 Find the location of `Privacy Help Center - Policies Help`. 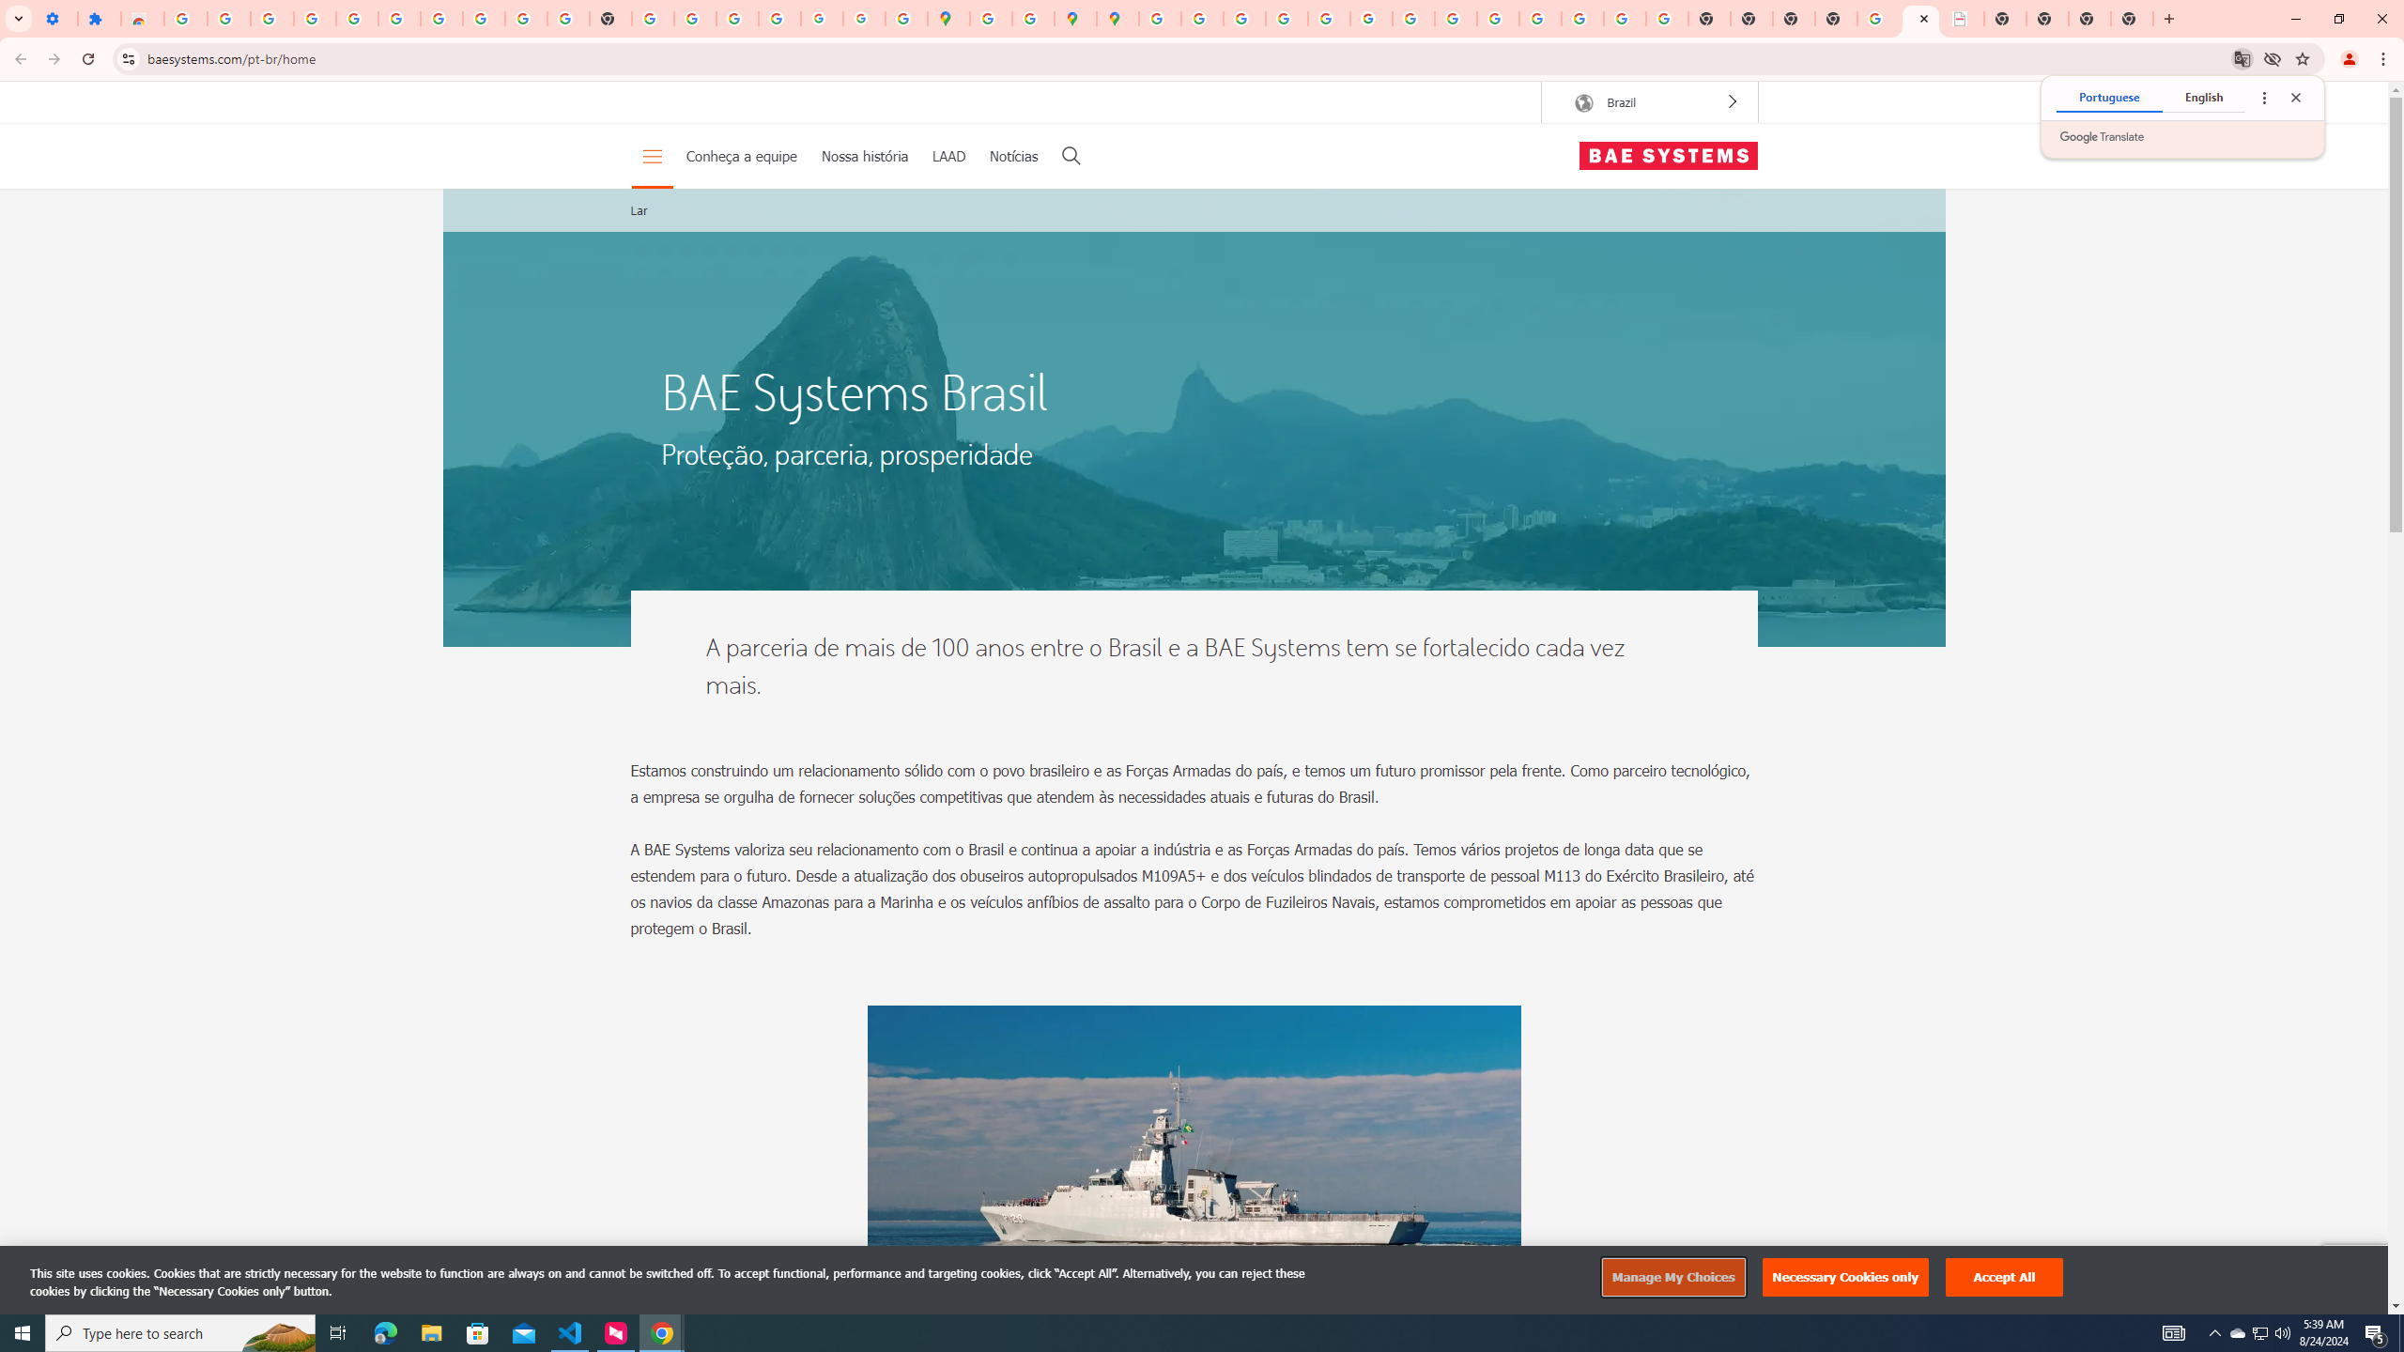

Privacy Help Center - Policies Help is located at coordinates (1243, 19).